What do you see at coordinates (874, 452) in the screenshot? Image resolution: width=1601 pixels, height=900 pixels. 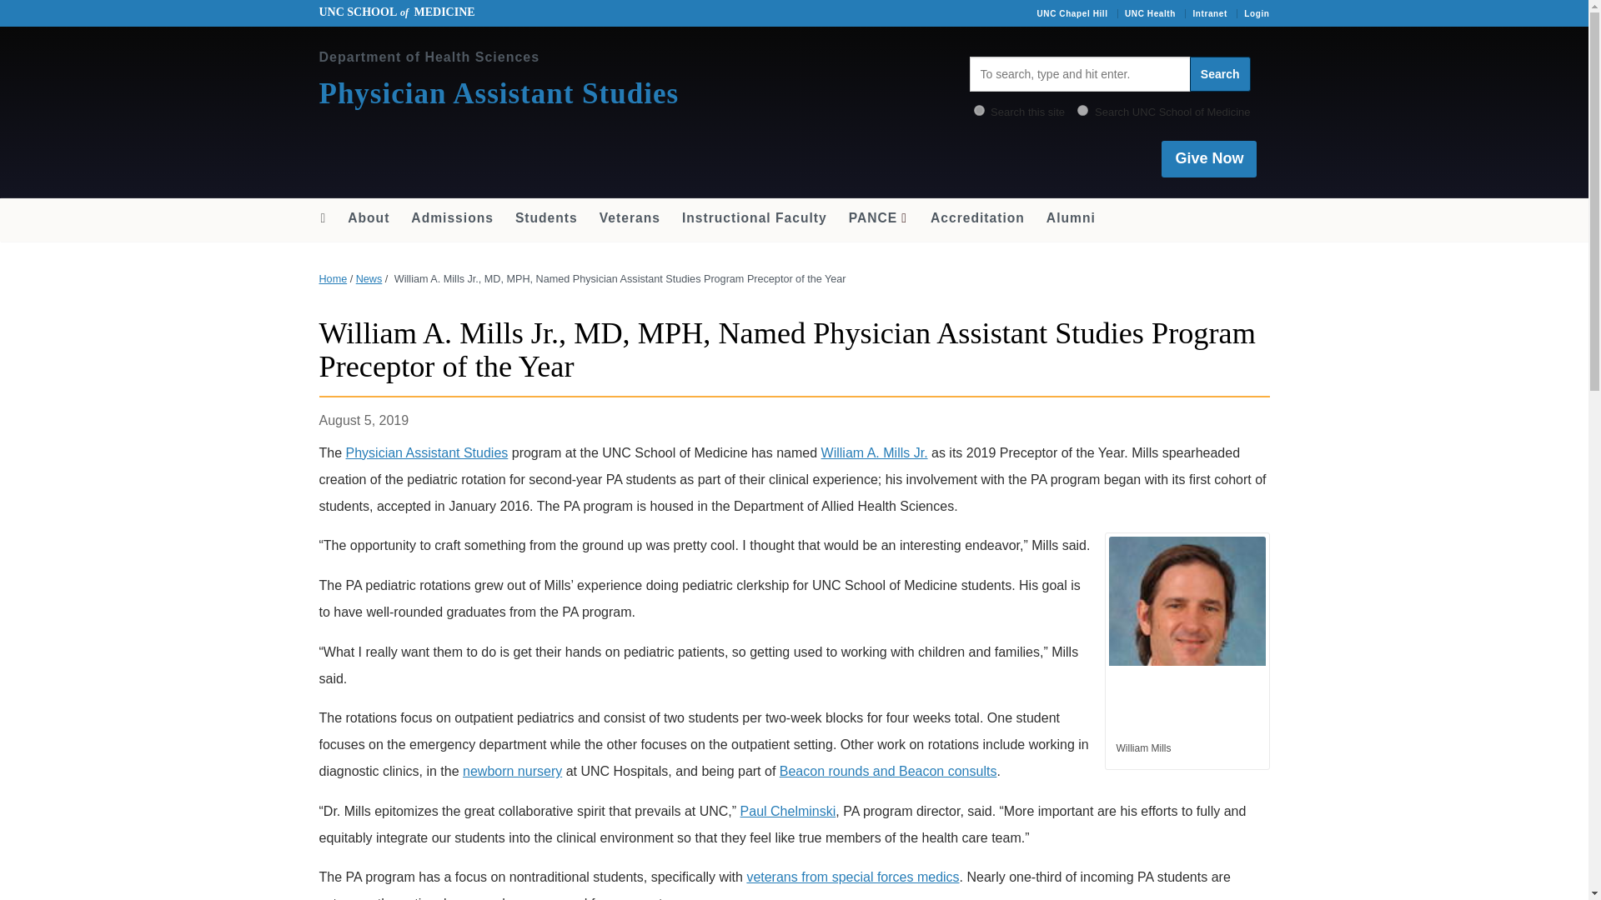 I see `William A. Mills Jr.` at bounding box center [874, 452].